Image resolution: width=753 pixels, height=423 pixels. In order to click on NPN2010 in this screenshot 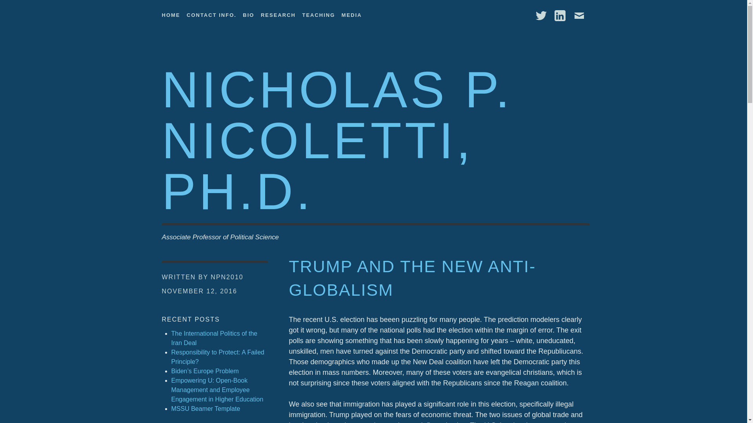, I will do `click(227, 277)`.